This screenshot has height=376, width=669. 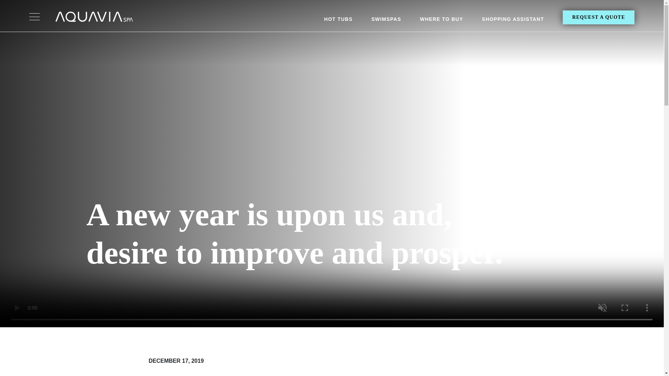 What do you see at coordinates (598, 17) in the screenshot?
I see `REQUEST A QUOTE` at bounding box center [598, 17].